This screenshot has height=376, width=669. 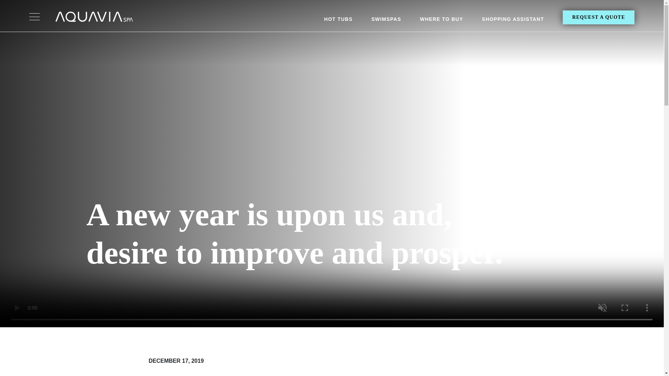 What do you see at coordinates (598, 17) in the screenshot?
I see `REQUEST A QUOTE` at bounding box center [598, 17].